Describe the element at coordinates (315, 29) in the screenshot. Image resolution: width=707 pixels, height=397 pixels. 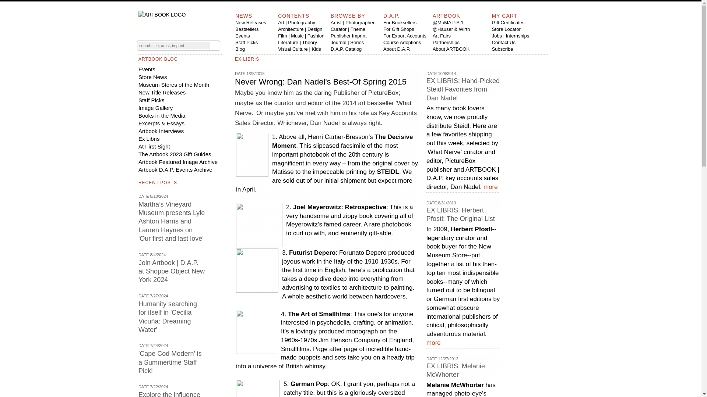
I see `Design` at that location.